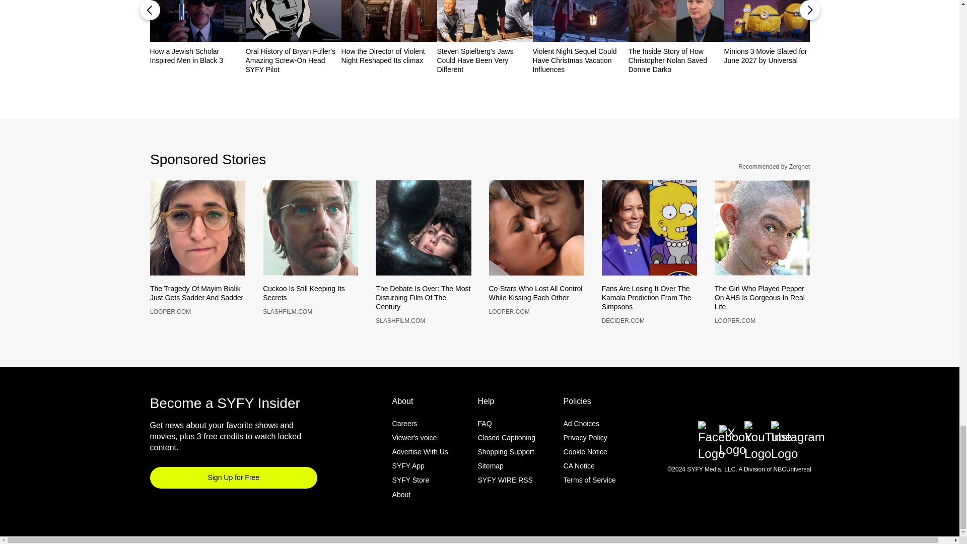 The width and height of the screenshot is (967, 544). I want to click on How the Director of Violent Night Reshaped Its climax, so click(389, 55).